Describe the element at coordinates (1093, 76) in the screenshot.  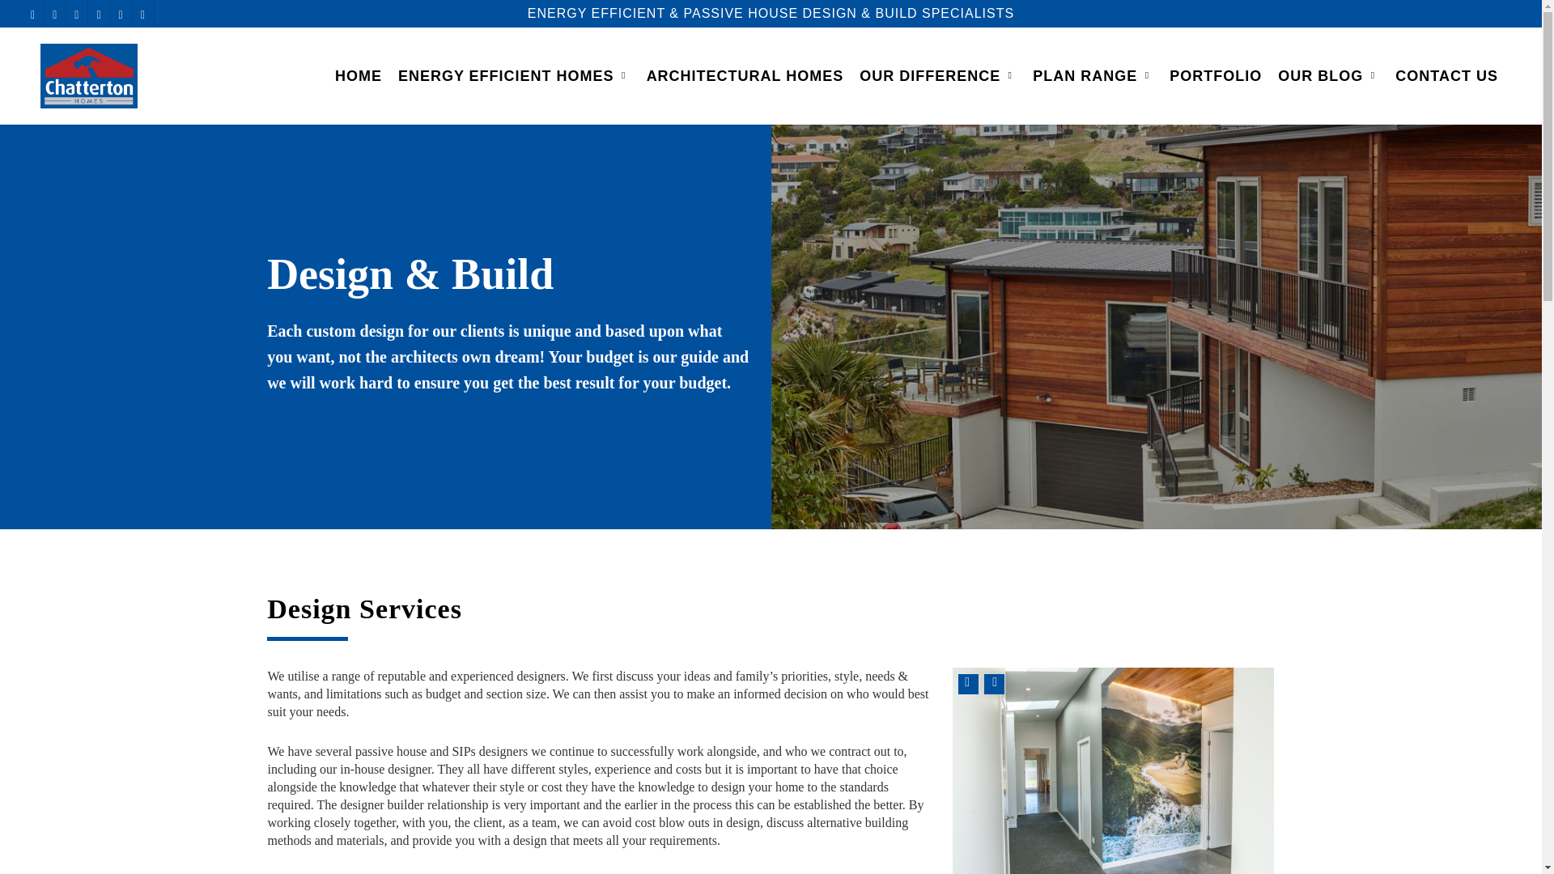
I see `PLAN RANGE` at that location.